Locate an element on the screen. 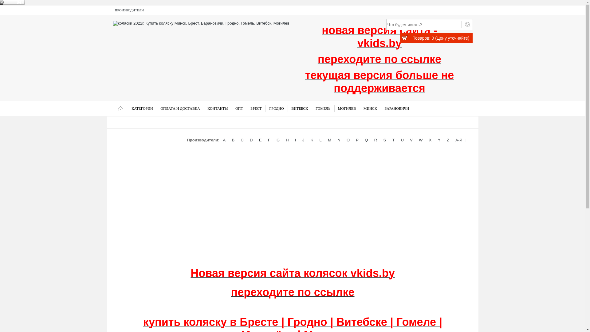 This screenshot has height=332, width=590. K is located at coordinates (312, 140).